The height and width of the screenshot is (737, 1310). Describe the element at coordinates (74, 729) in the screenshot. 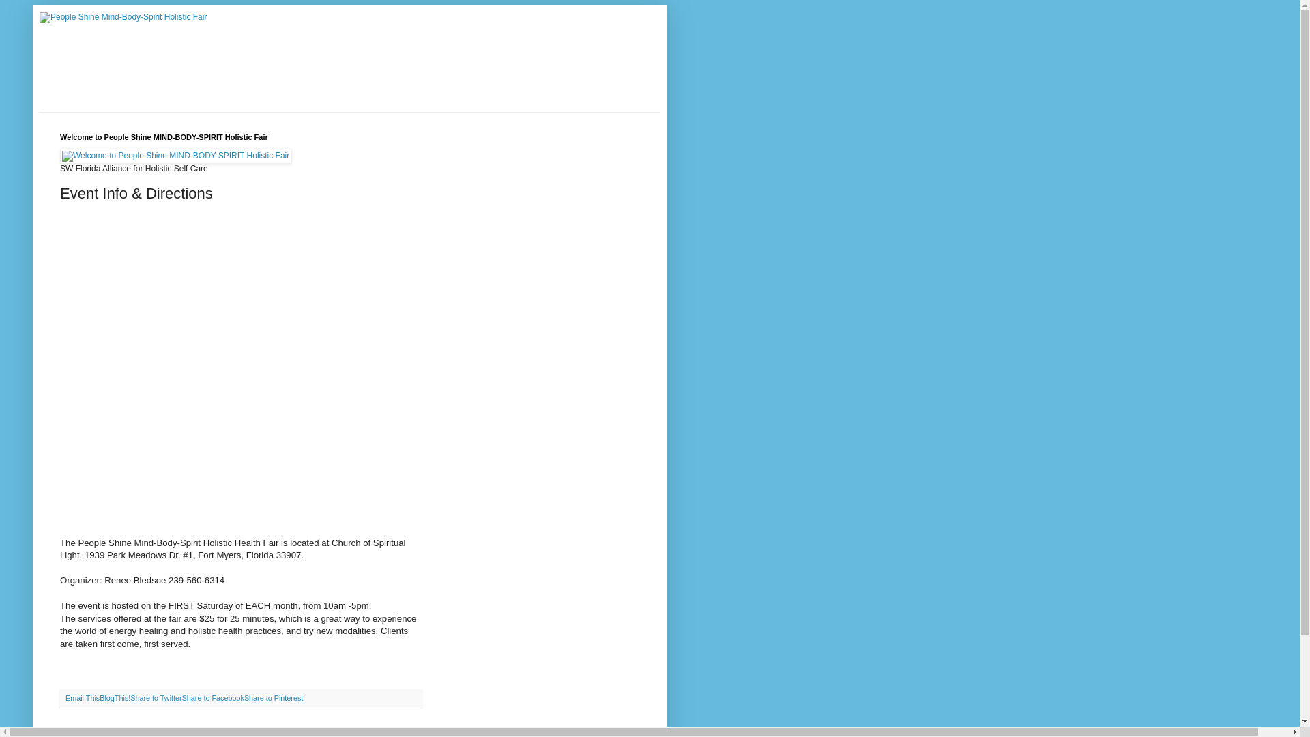

I see `Home` at that location.